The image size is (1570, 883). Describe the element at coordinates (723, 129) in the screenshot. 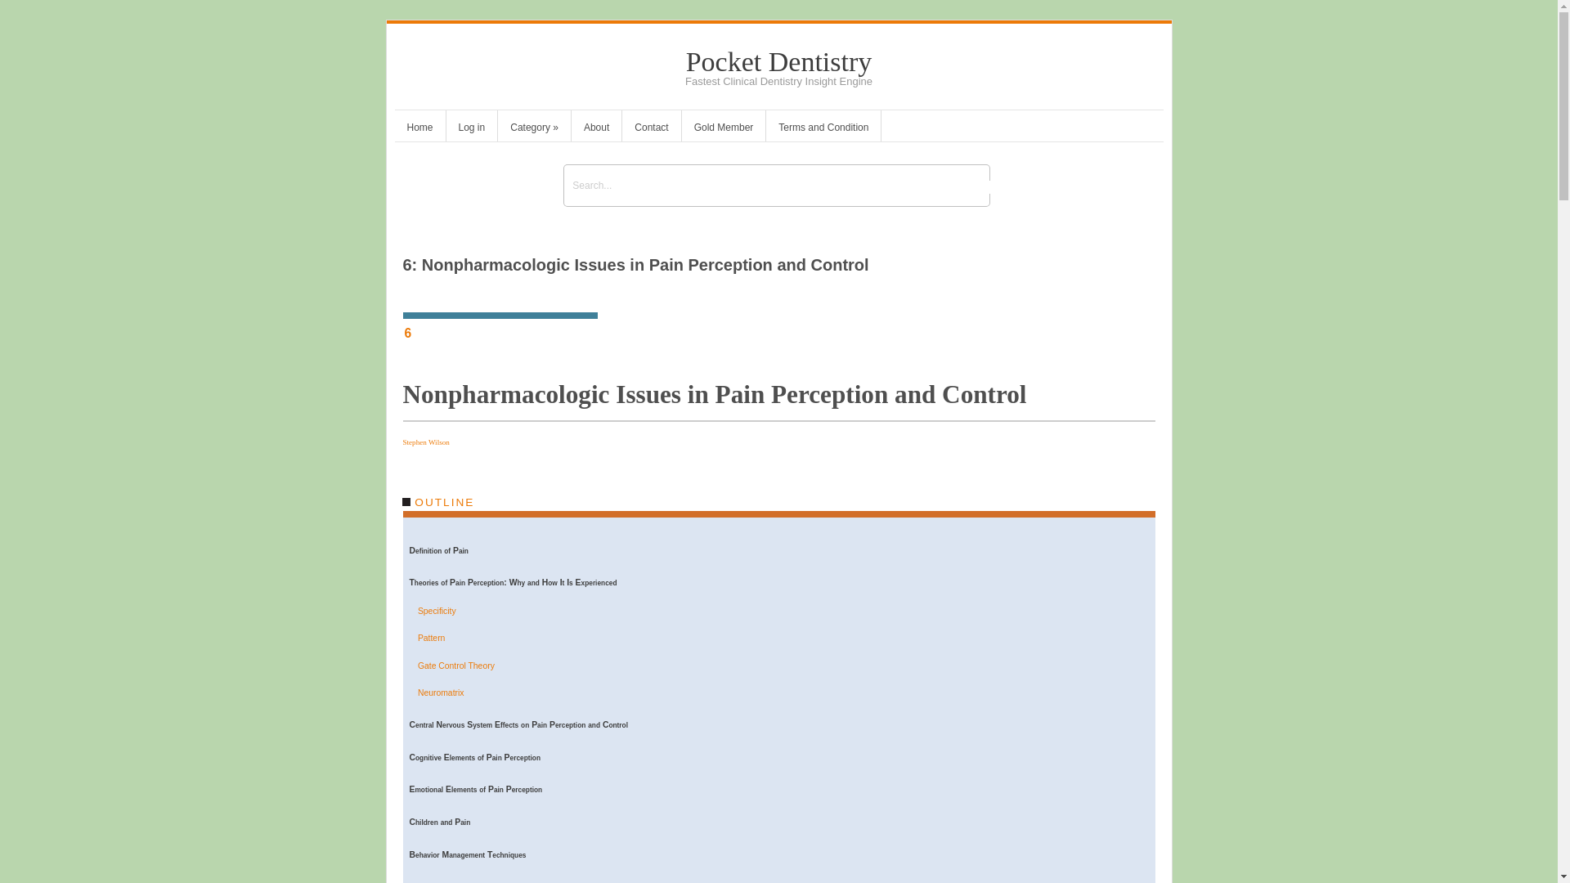

I see `Gold Member` at that location.